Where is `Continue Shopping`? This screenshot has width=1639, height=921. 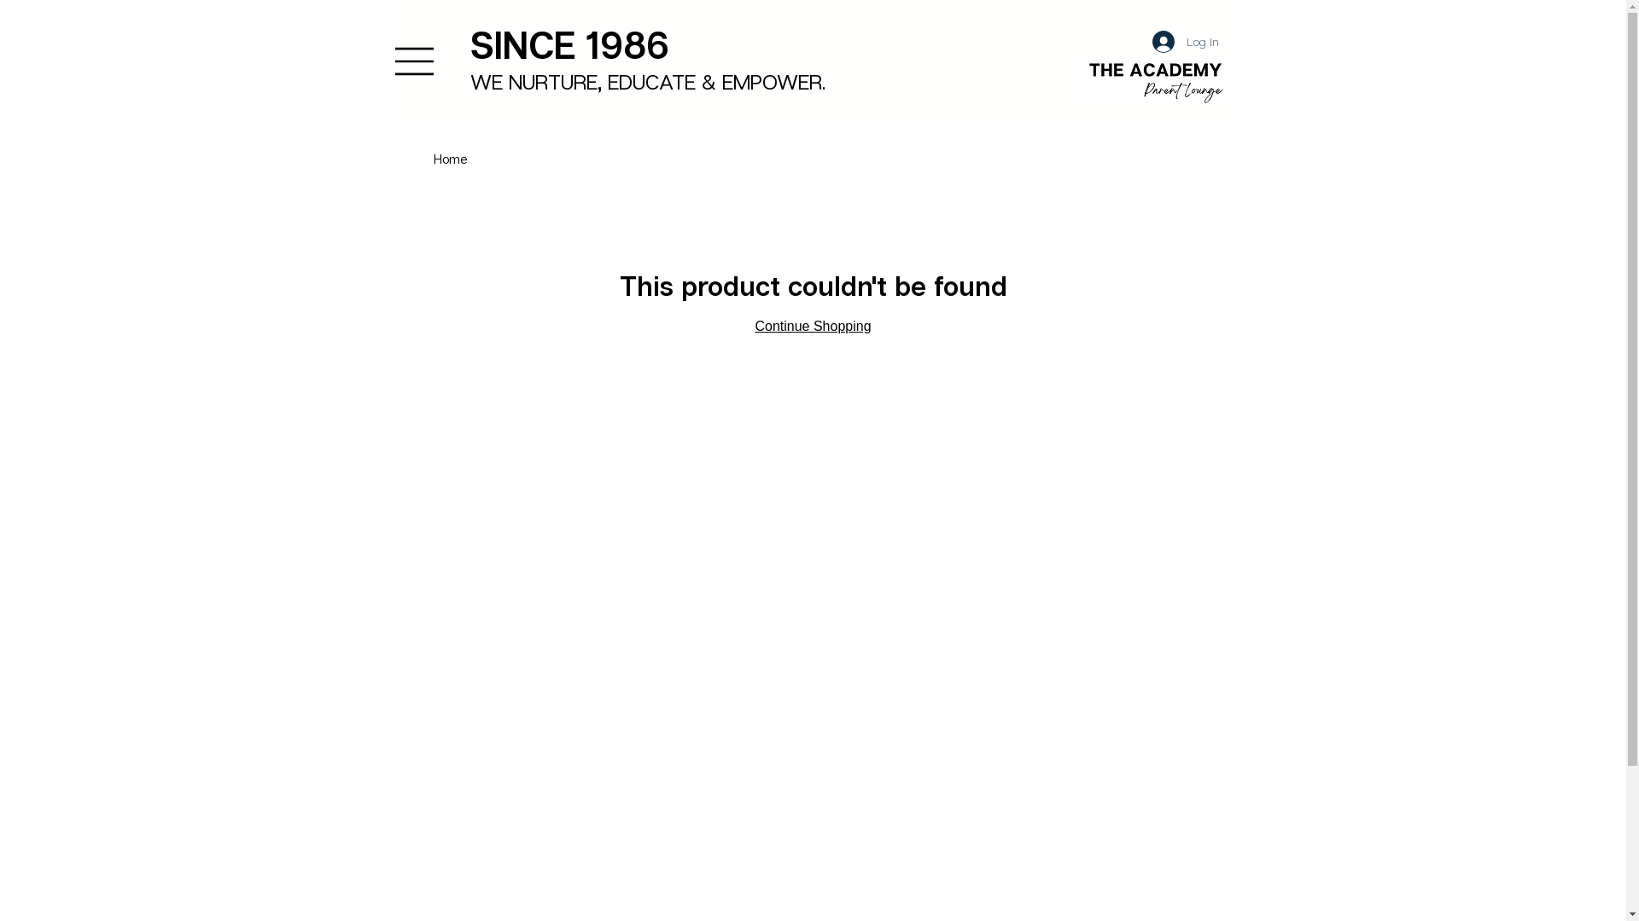 Continue Shopping is located at coordinates (813, 326).